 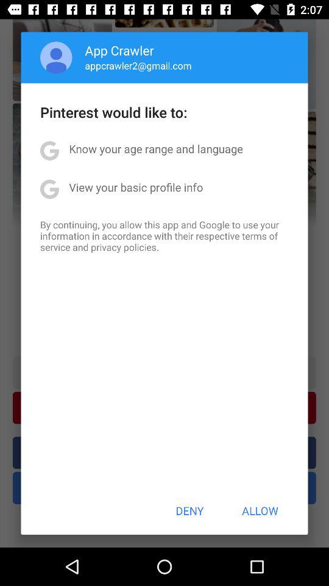 What do you see at coordinates (136, 187) in the screenshot?
I see `select the view your basic item` at bounding box center [136, 187].